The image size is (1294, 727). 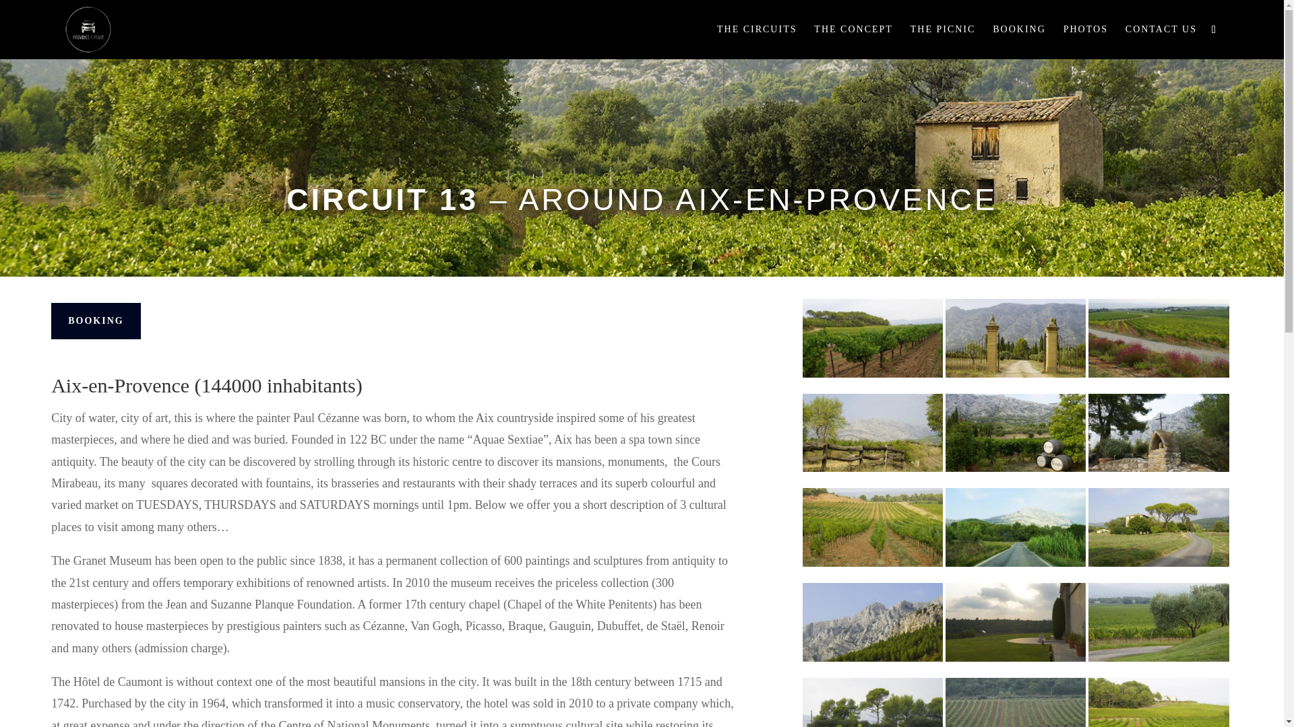 I want to click on BOOKING, so click(x=1019, y=42).